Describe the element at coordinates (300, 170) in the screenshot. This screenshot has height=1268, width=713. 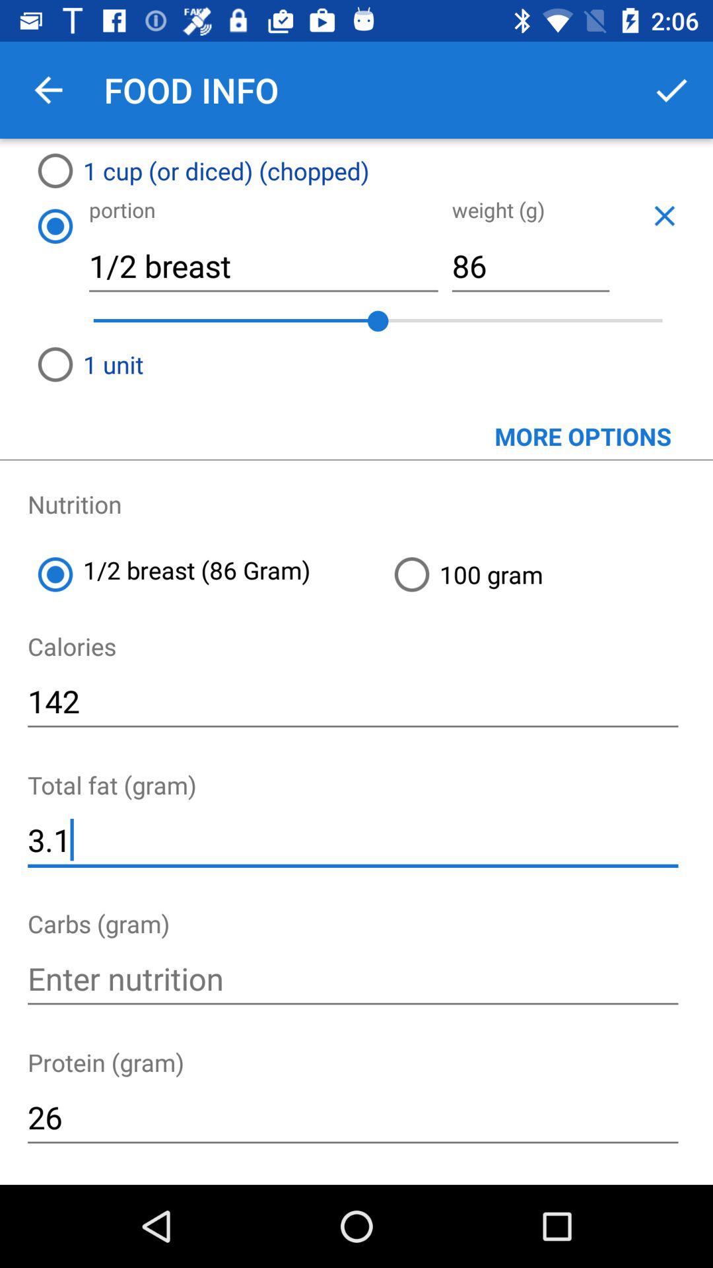
I see `swipe until 1 cup or` at that location.